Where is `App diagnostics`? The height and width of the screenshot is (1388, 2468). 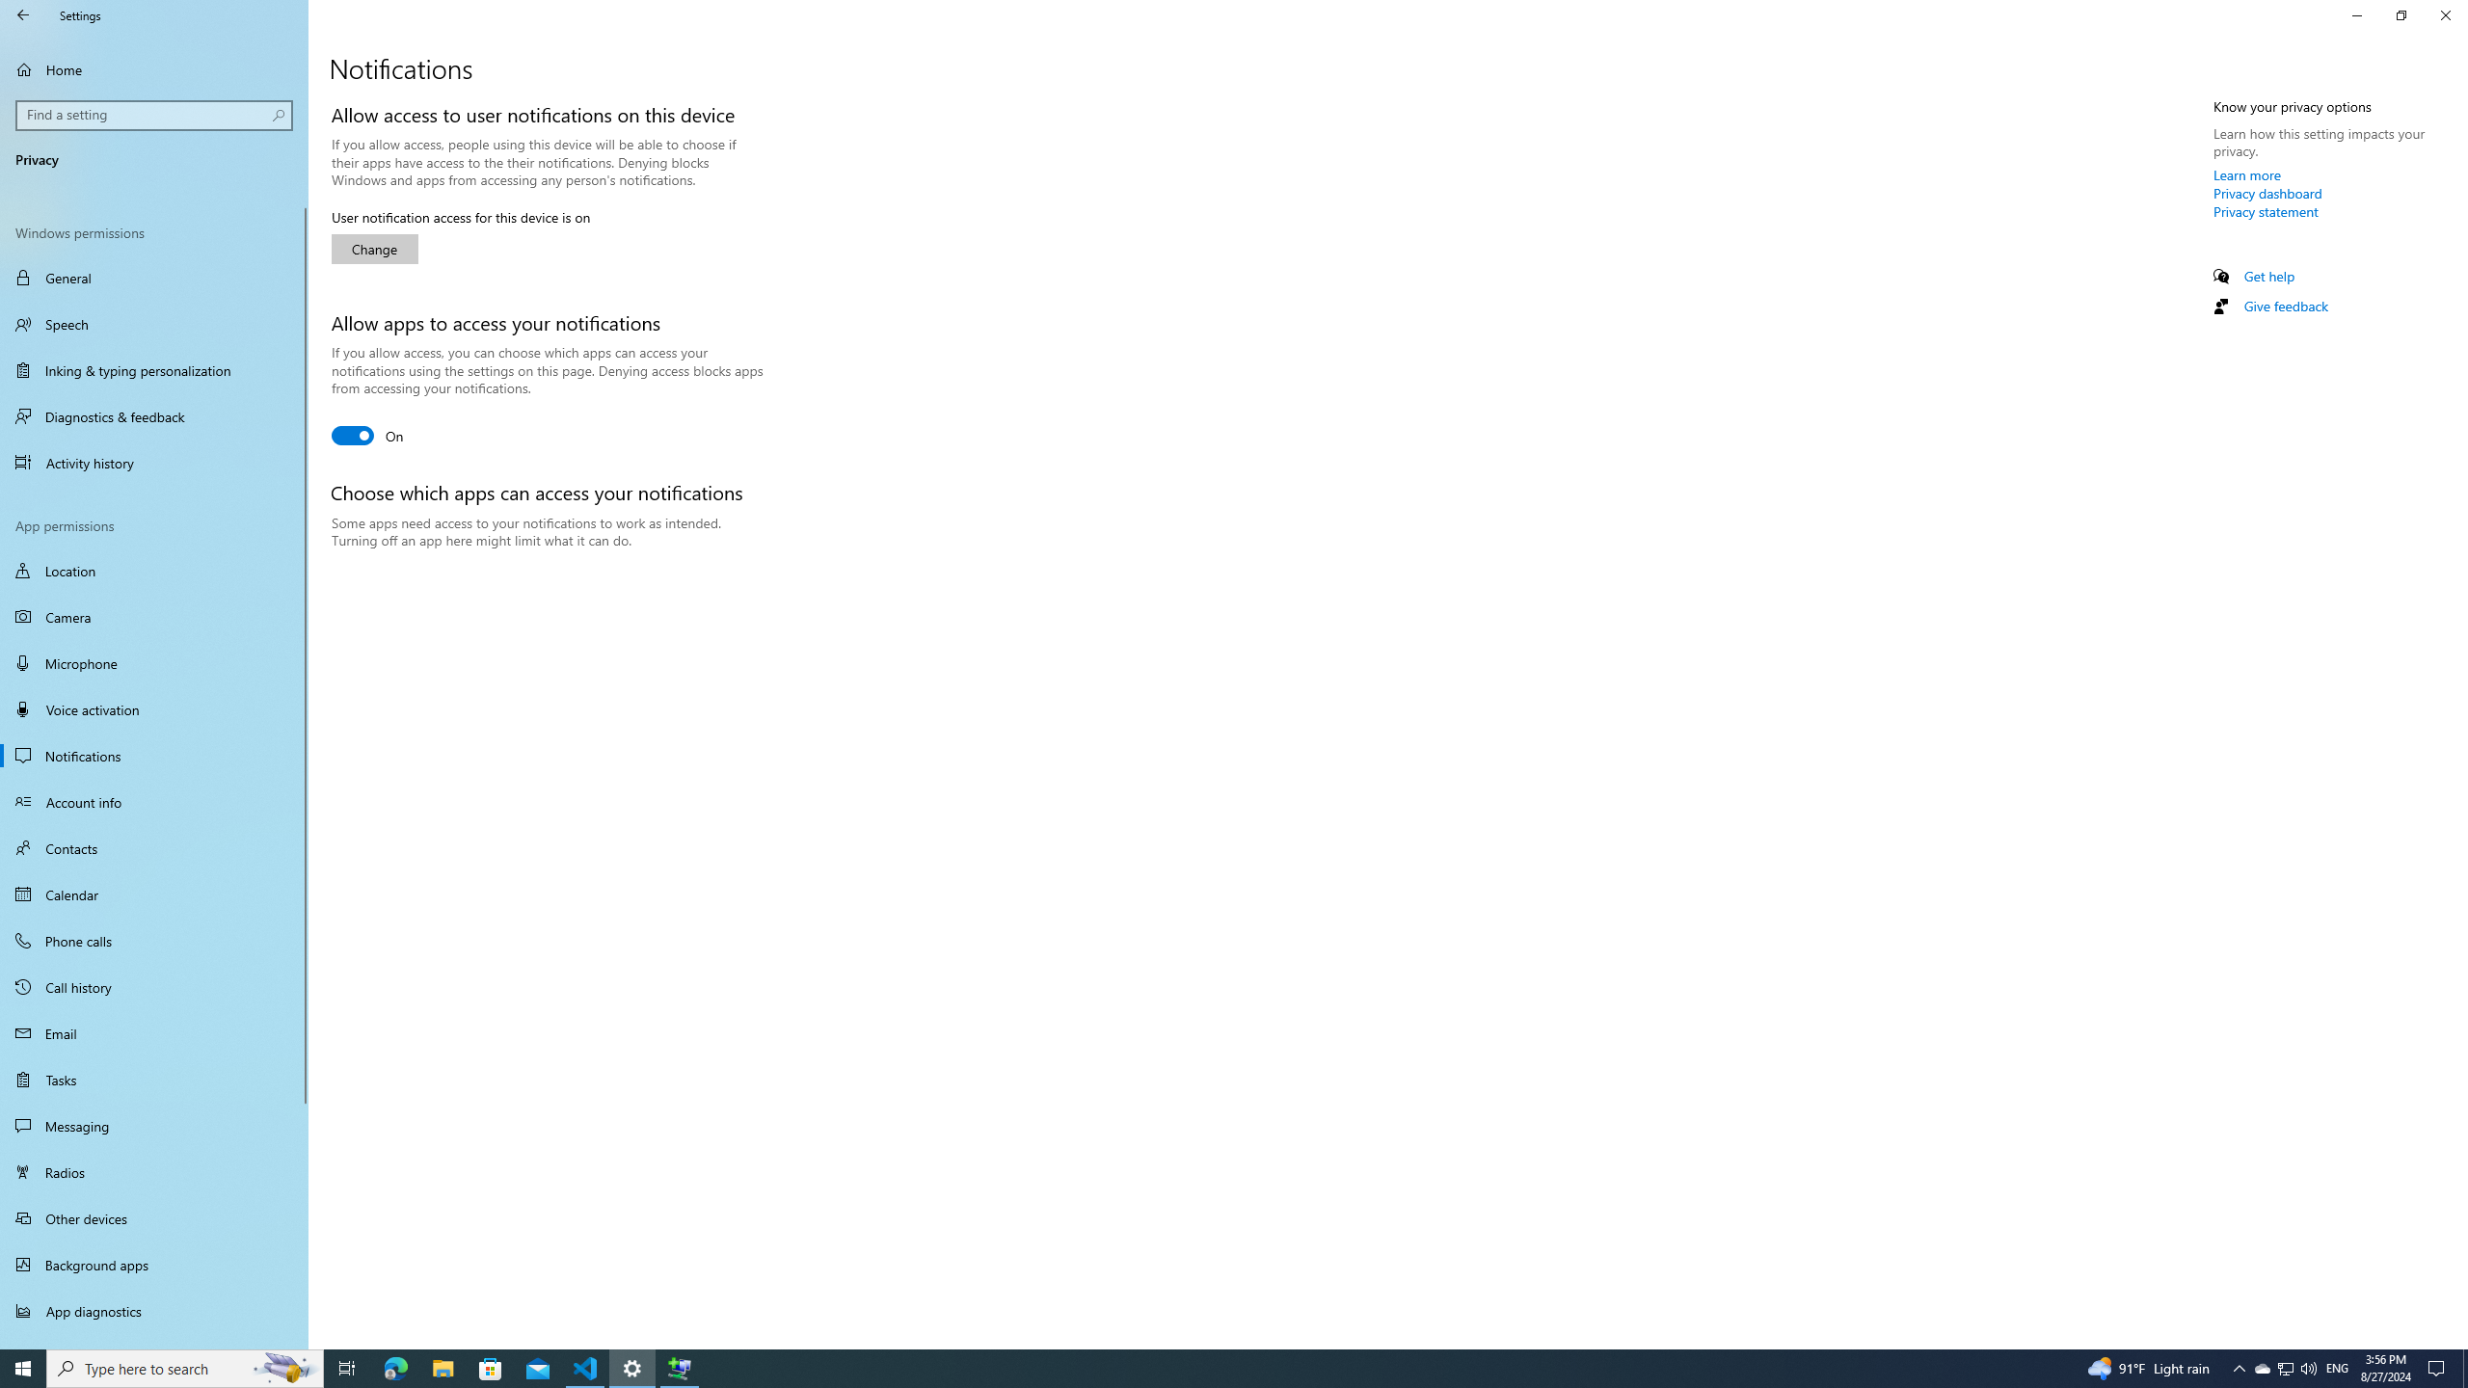
App diagnostics is located at coordinates (154, 1311).